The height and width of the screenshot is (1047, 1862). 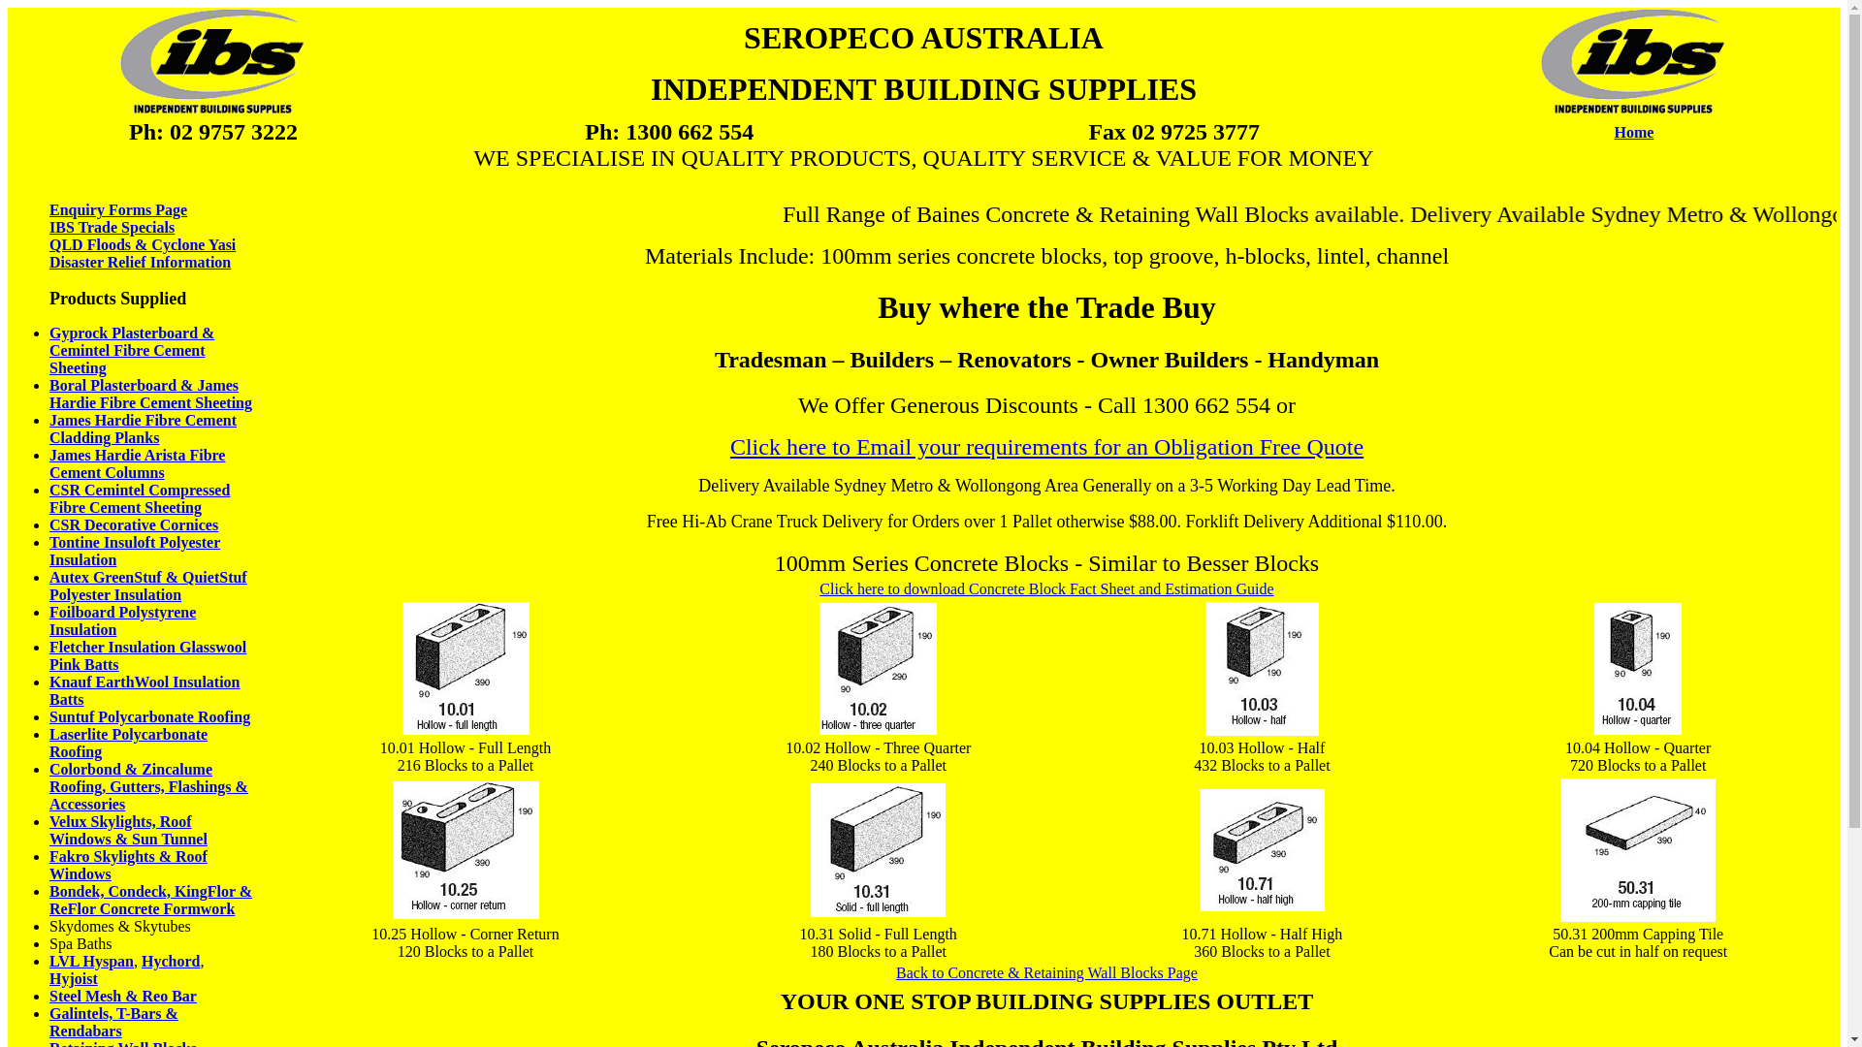 I want to click on Autex GreenStuf & QuietStuf Polyester Insulation, so click(x=148, y=586).